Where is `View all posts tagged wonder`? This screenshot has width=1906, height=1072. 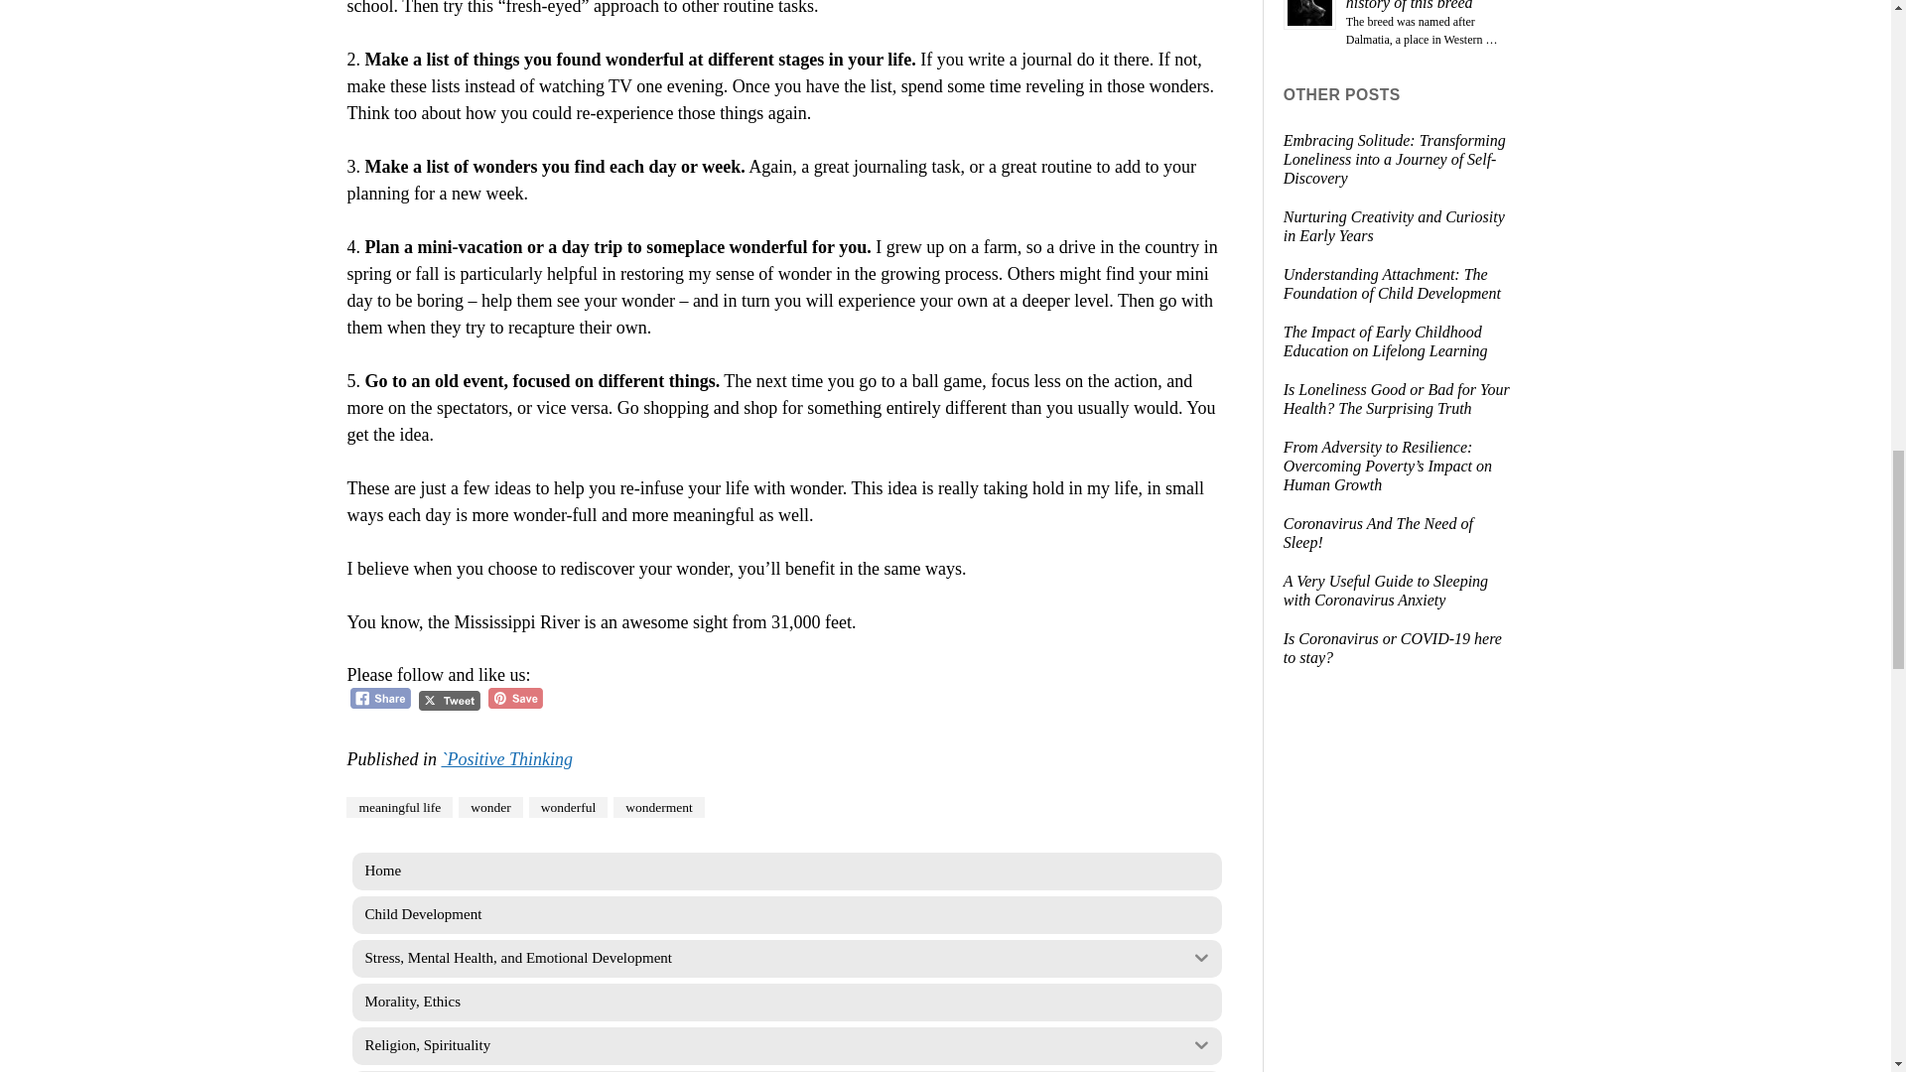 View all posts tagged wonder is located at coordinates (490, 808).